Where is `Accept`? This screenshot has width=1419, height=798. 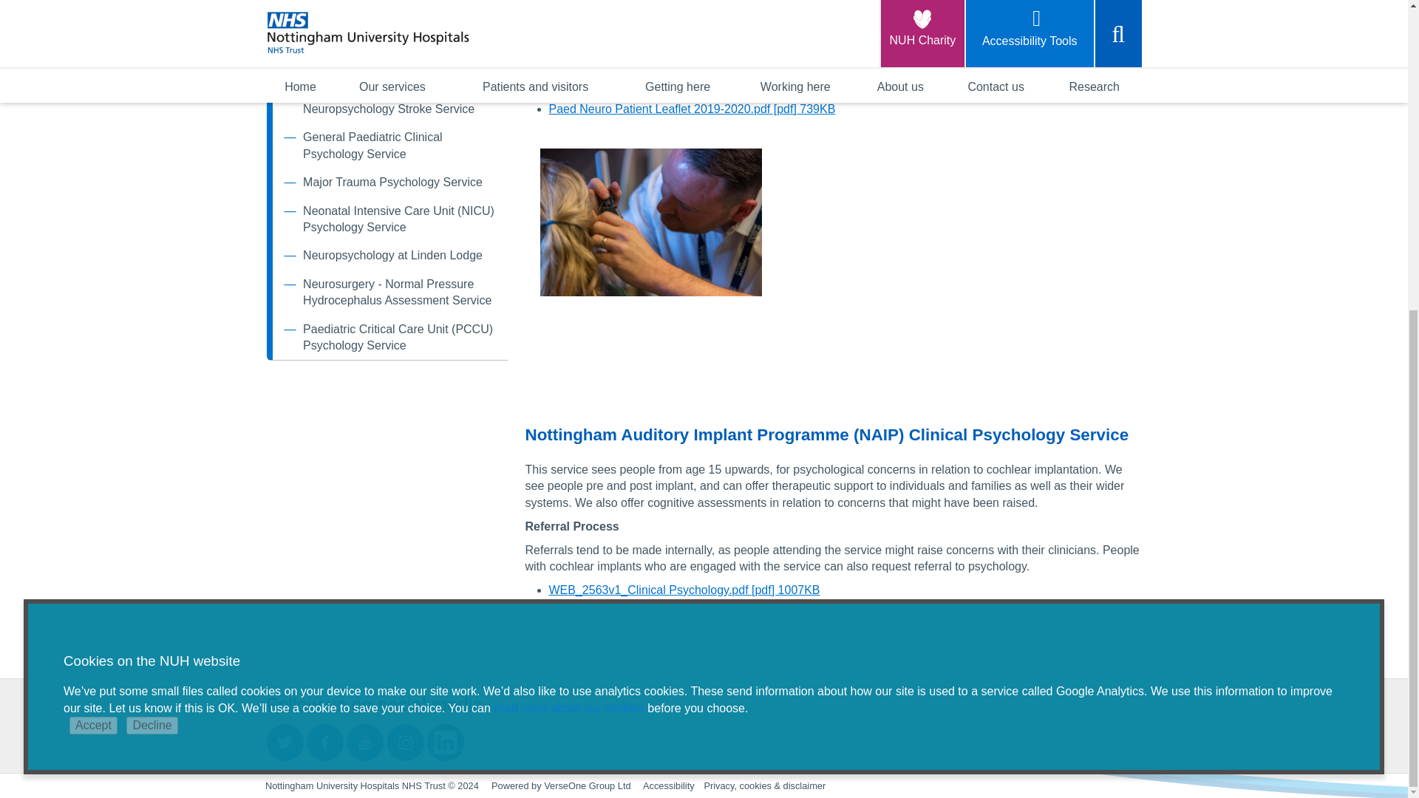 Accept is located at coordinates (93, 223).